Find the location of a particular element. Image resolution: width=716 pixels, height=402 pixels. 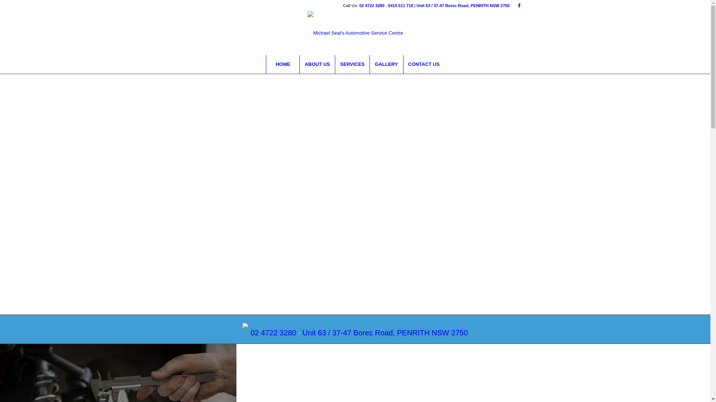

0410 511 718 is located at coordinates (401, 6).